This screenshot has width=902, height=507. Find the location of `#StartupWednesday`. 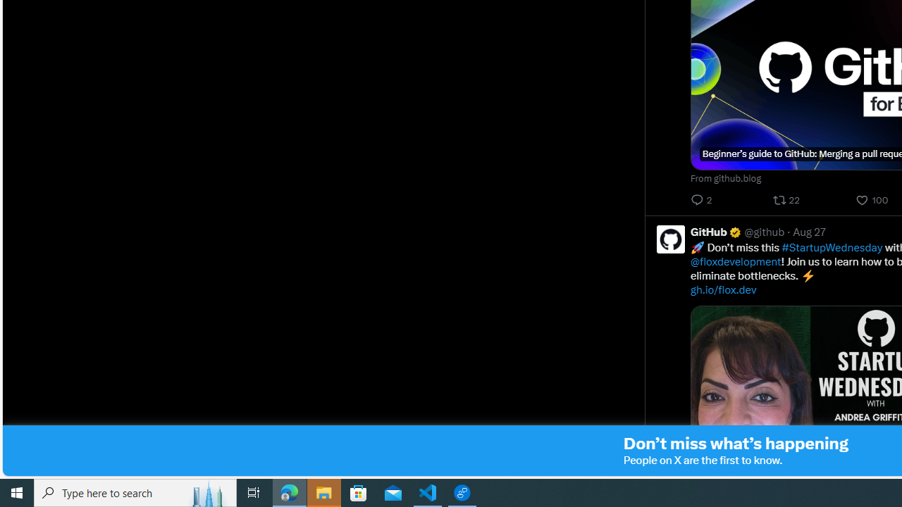

#StartupWednesday is located at coordinates (832, 247).